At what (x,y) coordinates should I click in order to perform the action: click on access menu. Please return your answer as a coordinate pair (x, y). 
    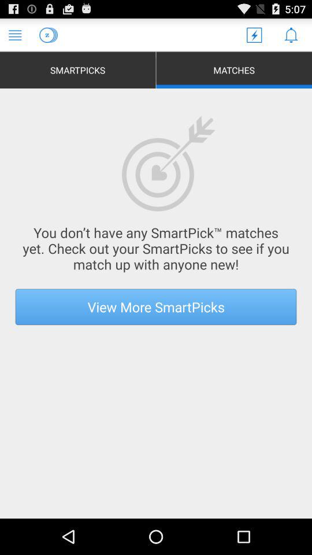
    Looking at the image, I should click on (15, 35).